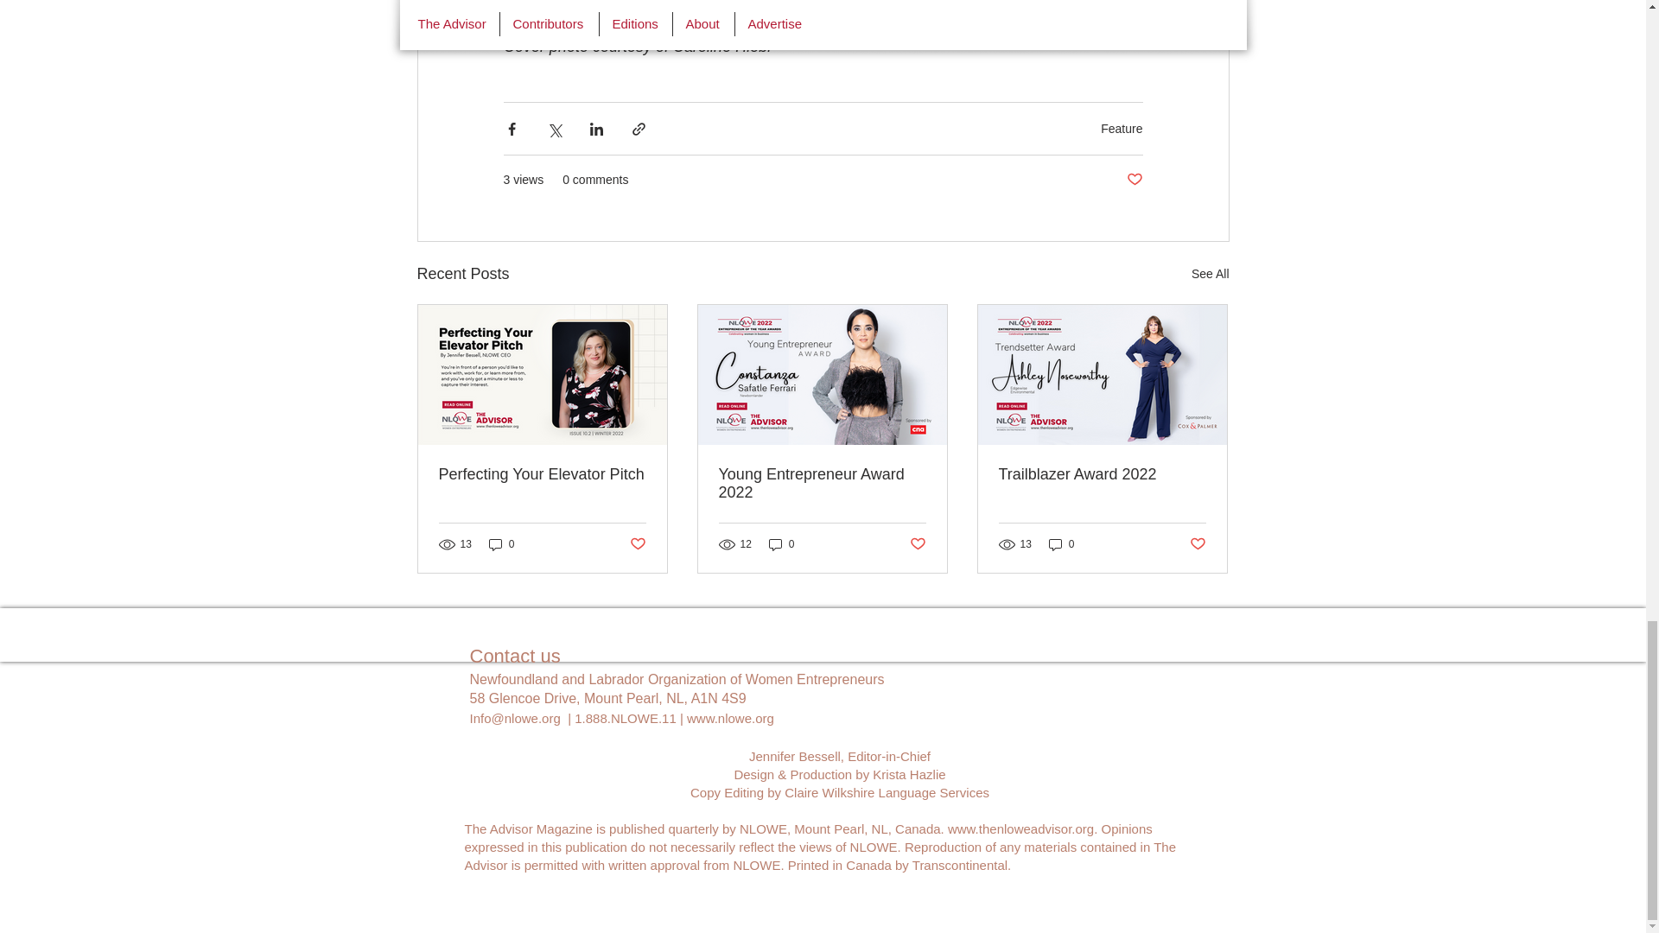 This screenshot has height=933, width=1659. What do you see at coordinates (918, 544) in the screenshot?
I see `Post not marked as liked` at bounding box center [918, 544].